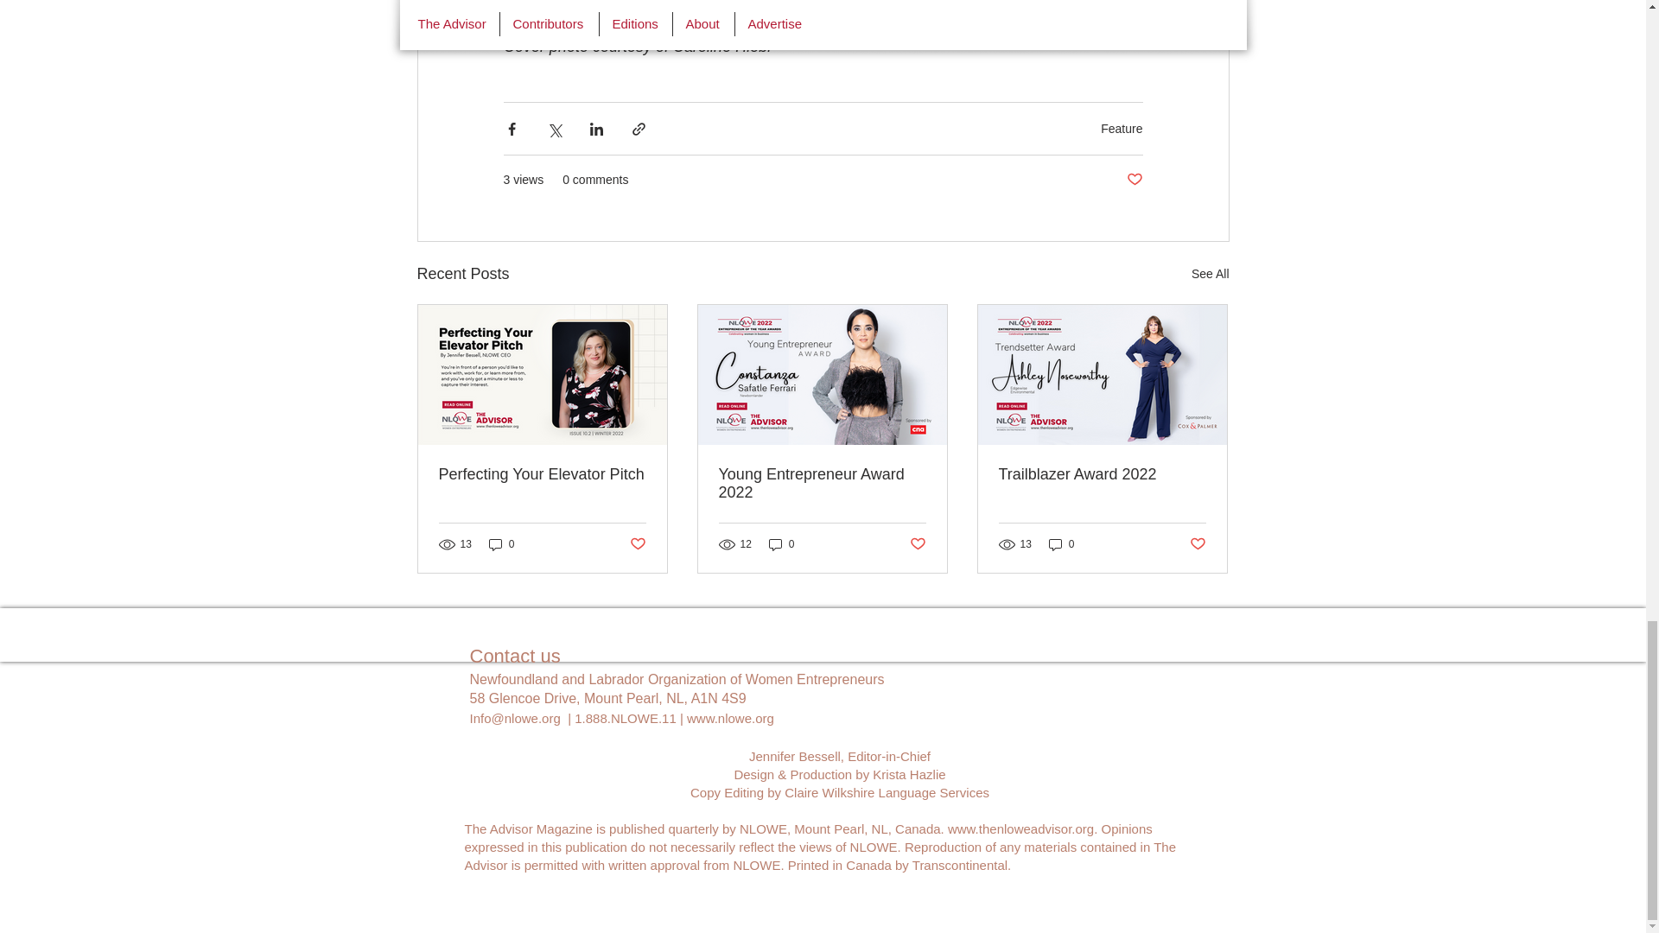 This screenshot has height=933, width=1659. What do you see at coordinates (918, 544) in the screenshot?
I see `Post not marked as liked` at bounding box center [918, 544].